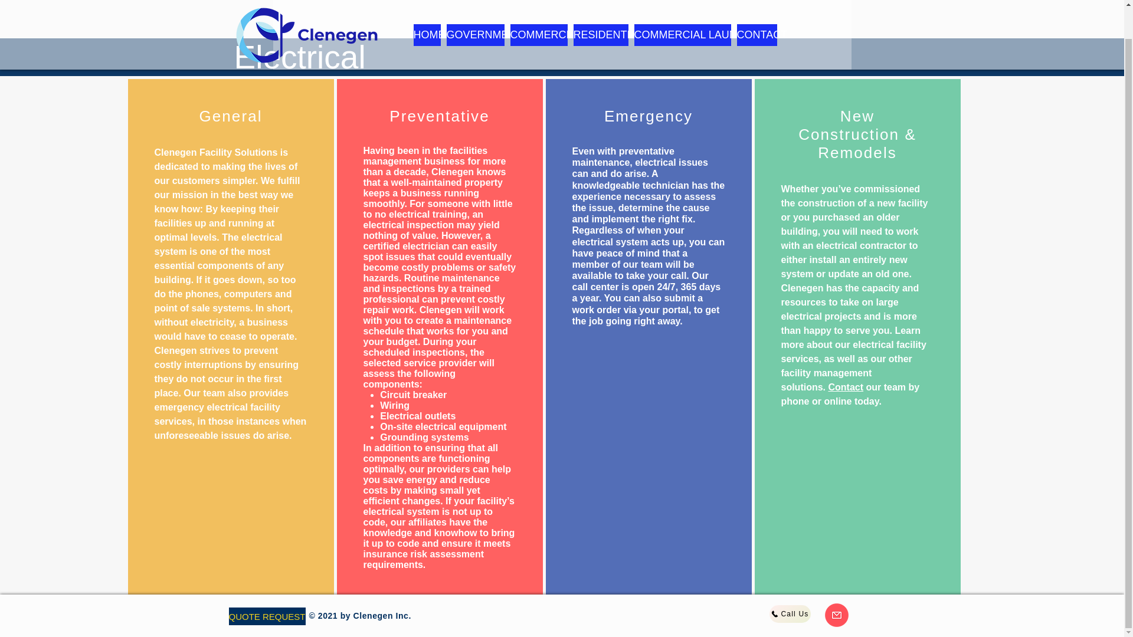  Describe the element at coordinates (601, 6) in the screenshot. I see `RESIDENTIAL` at that location.